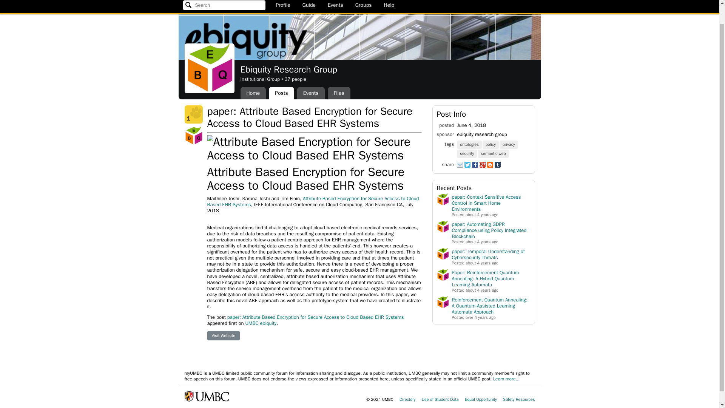 The image size is (725, 408). Describe the element at coordinates (491, 144) in the screenshot. I see `policy` at that location.